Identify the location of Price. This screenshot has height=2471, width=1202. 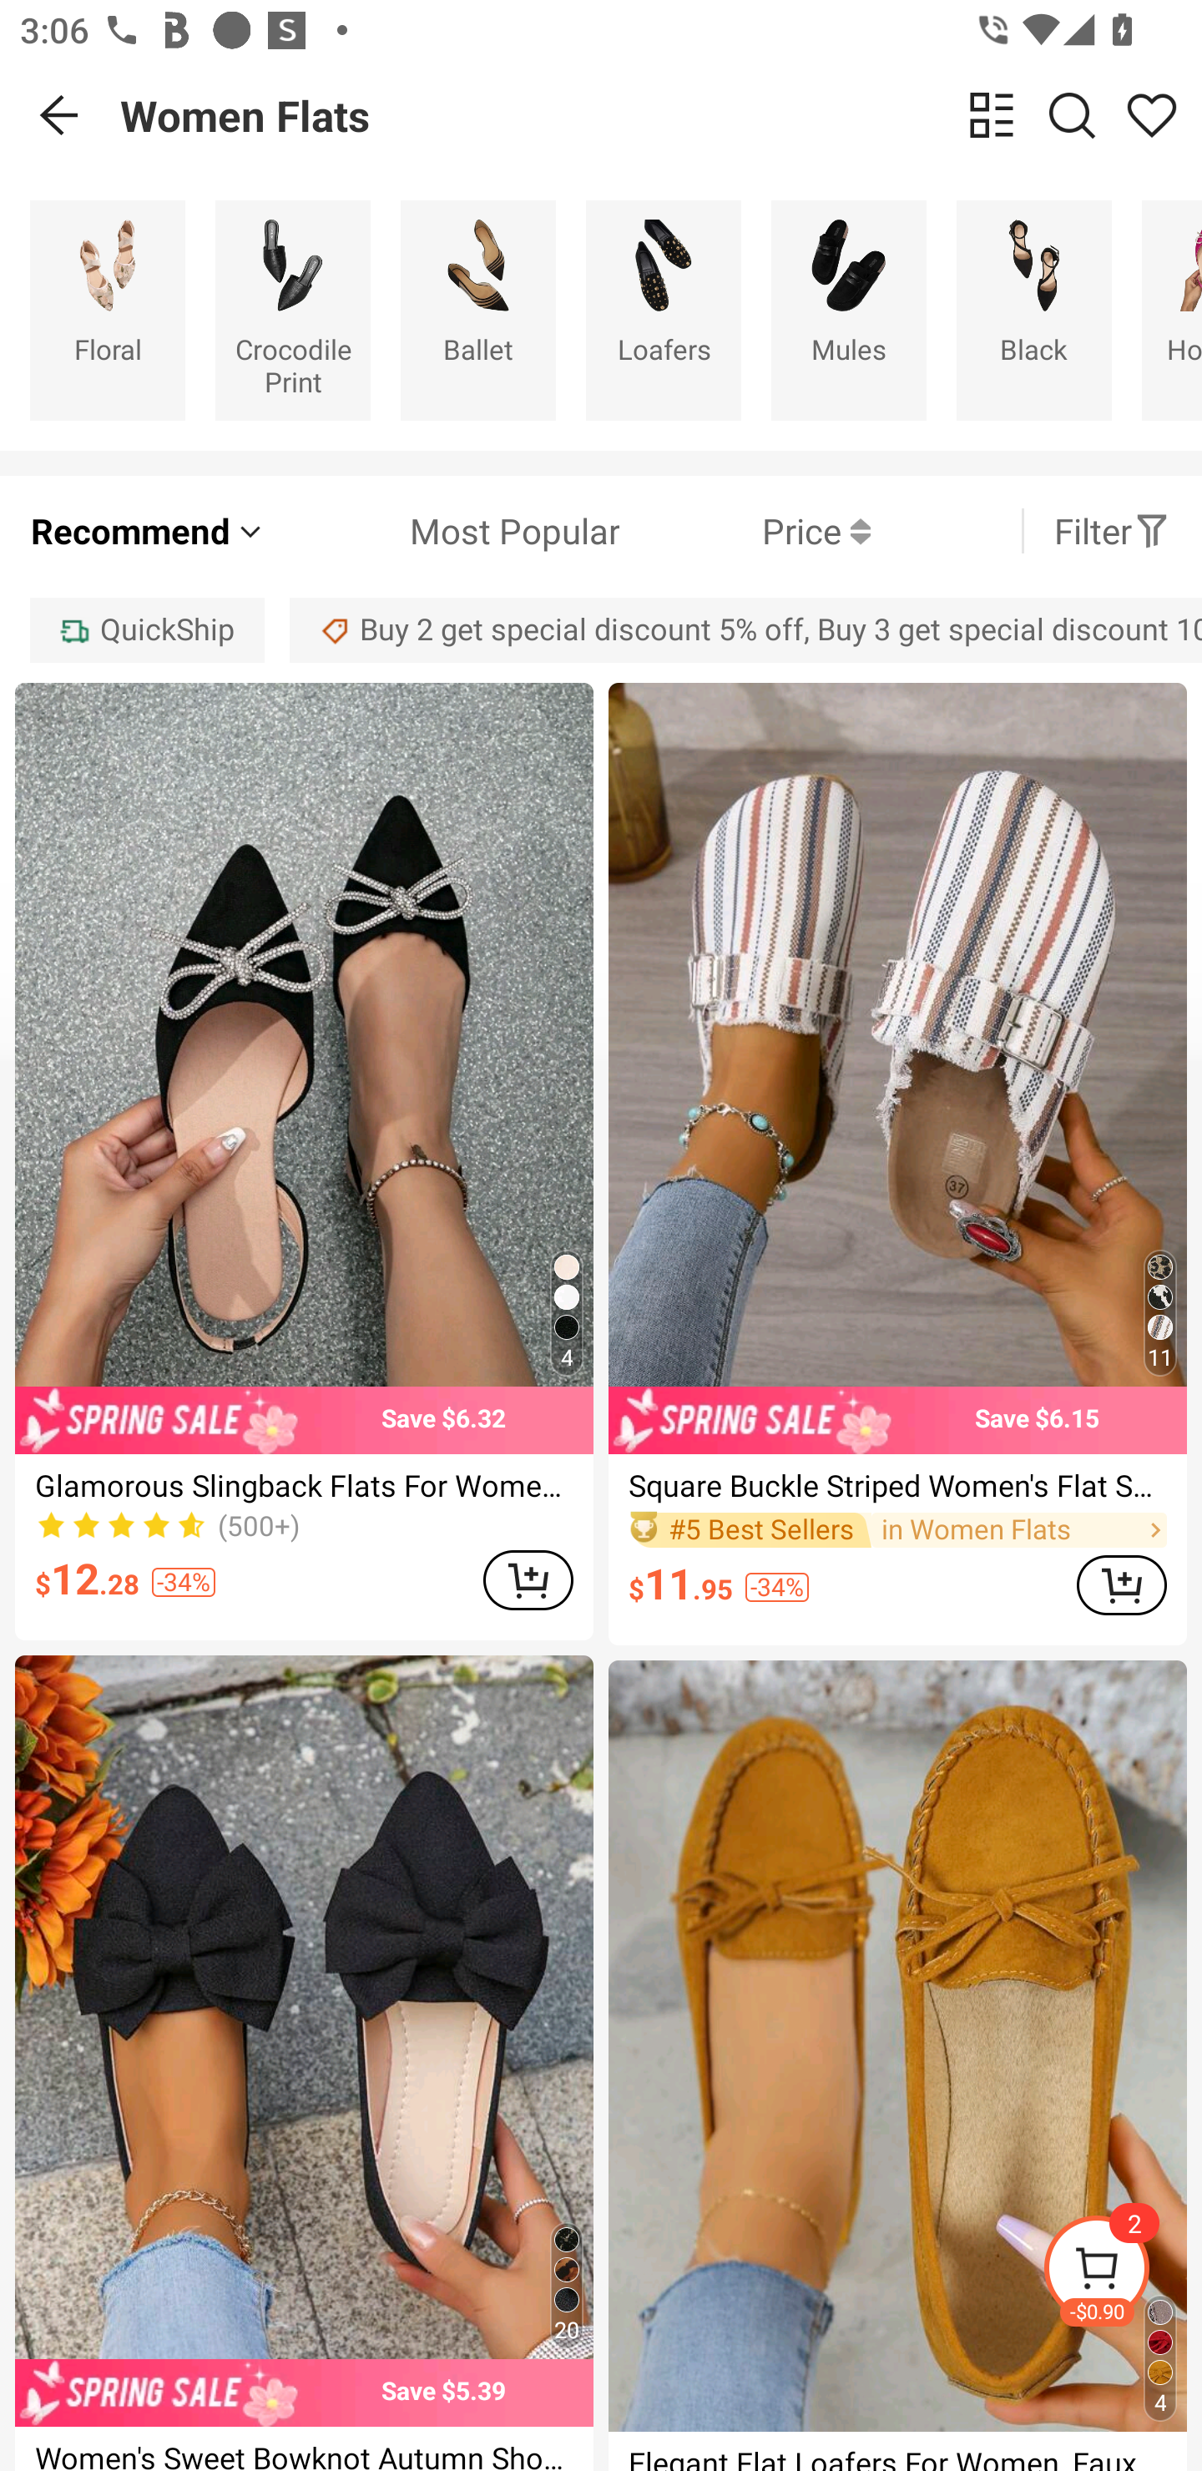
(745, 531).